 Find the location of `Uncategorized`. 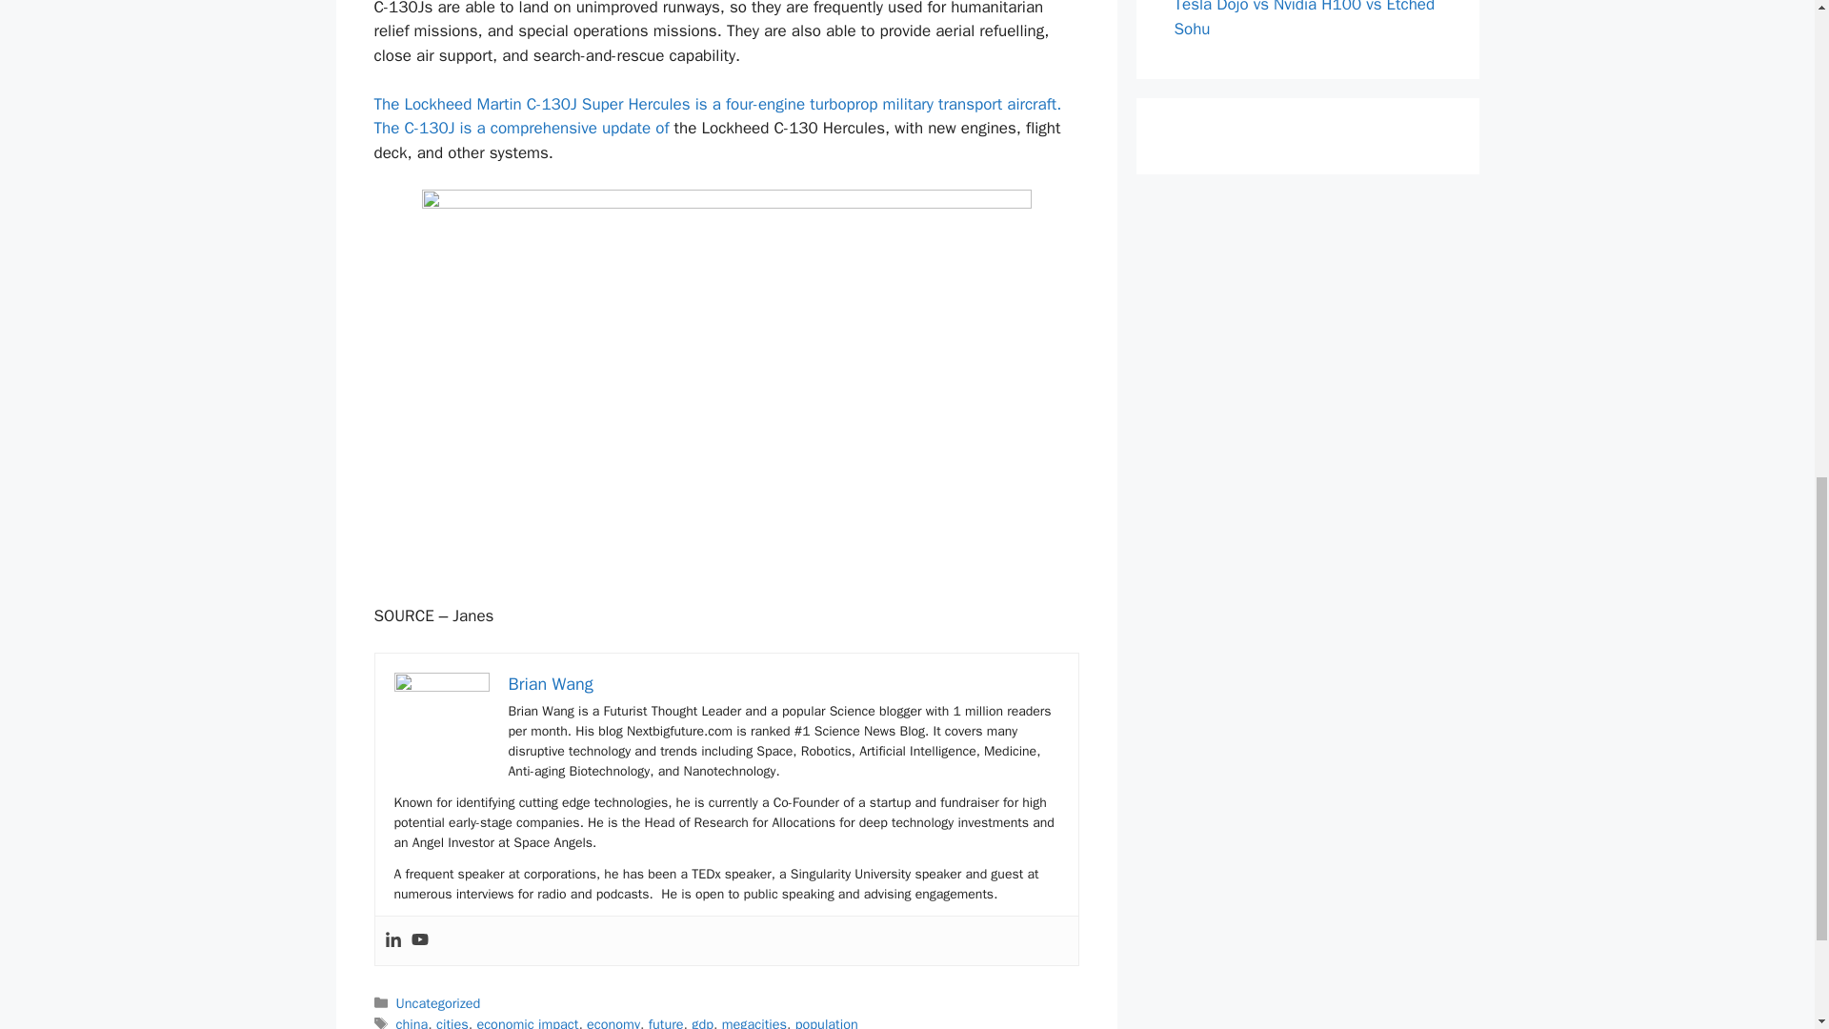

Uncategorized is located at coordinates (438, 1002).